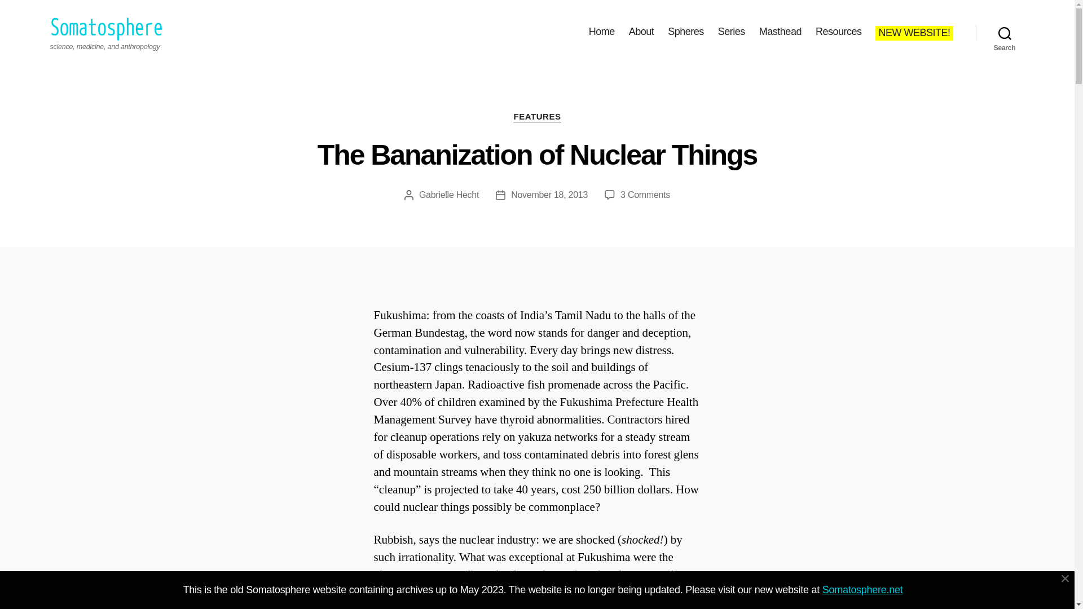 This screenshot has width=1083, height=609. I want to click on Posts by Gabrielle Hecht, so click(449, 195).